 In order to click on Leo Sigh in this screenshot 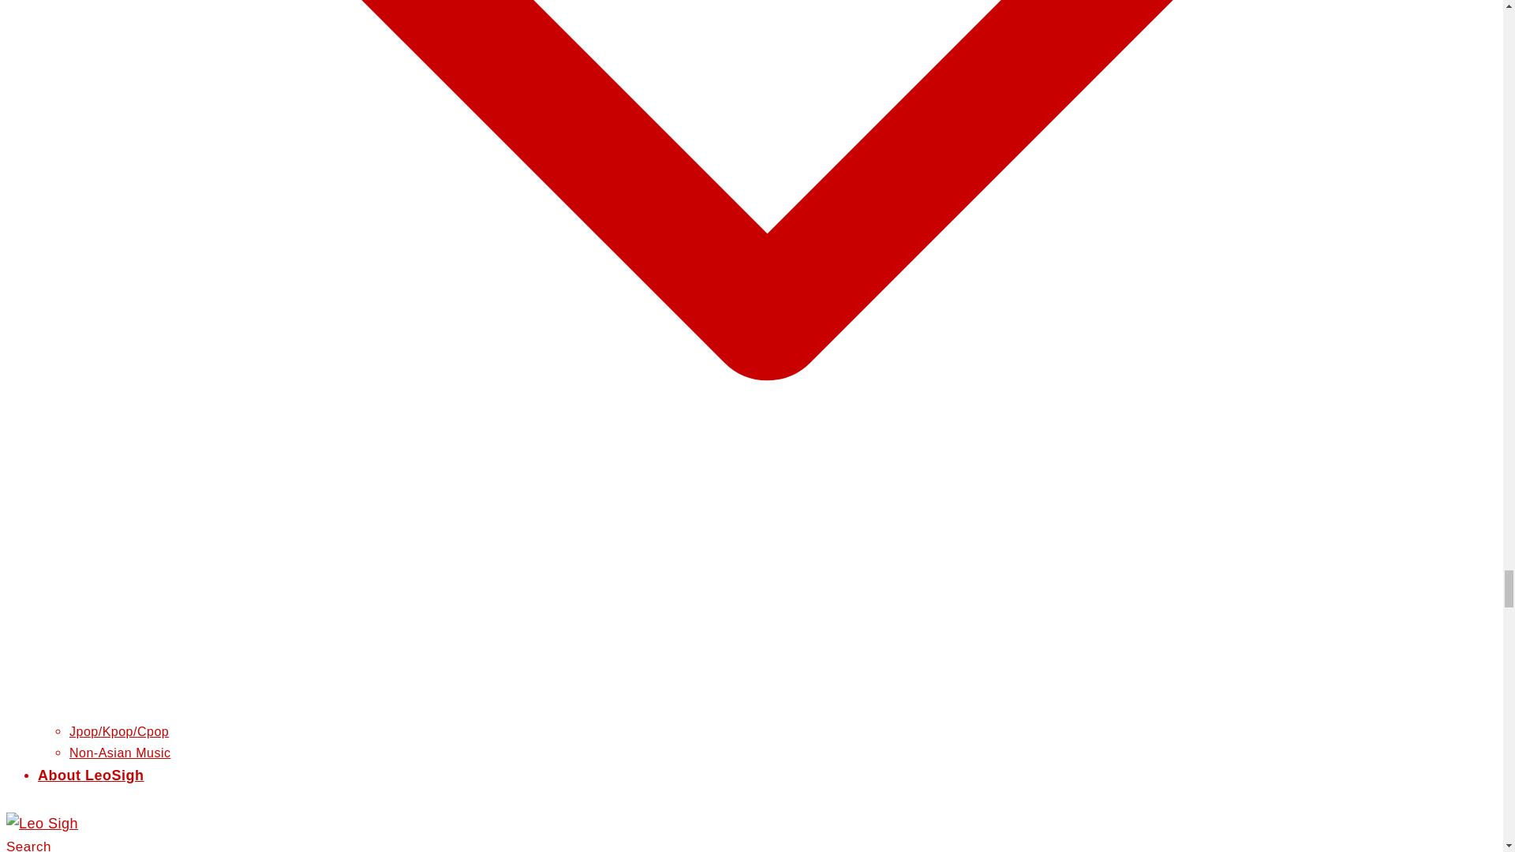, I will do `click(42, 824)`.